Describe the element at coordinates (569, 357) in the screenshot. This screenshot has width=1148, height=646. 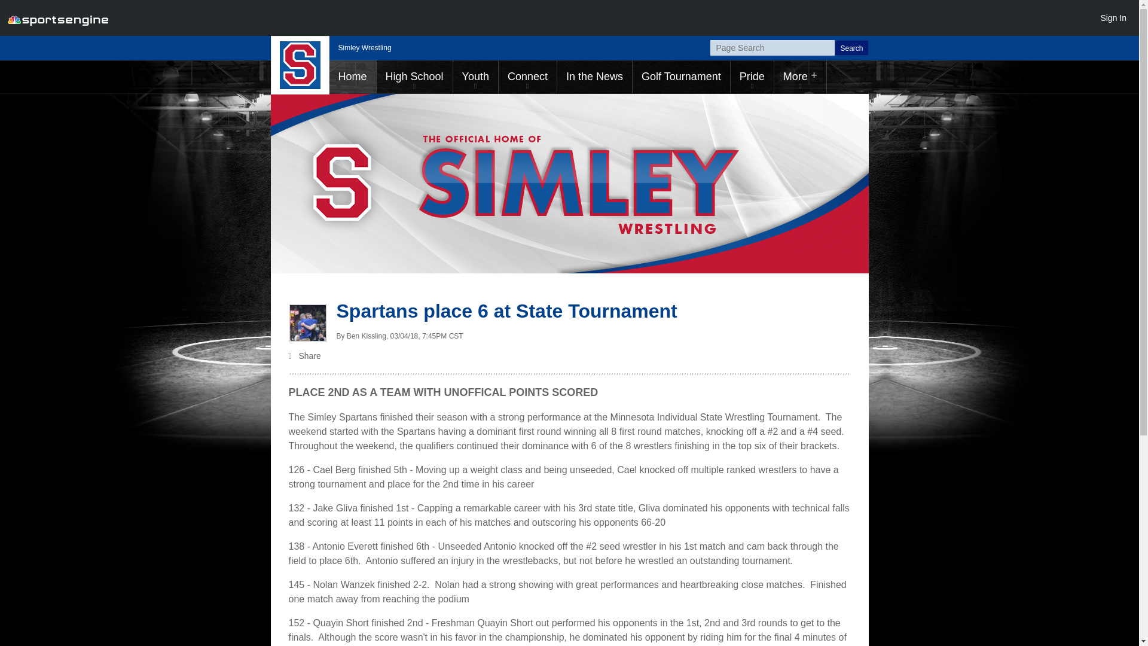
I see `Share` at that location.